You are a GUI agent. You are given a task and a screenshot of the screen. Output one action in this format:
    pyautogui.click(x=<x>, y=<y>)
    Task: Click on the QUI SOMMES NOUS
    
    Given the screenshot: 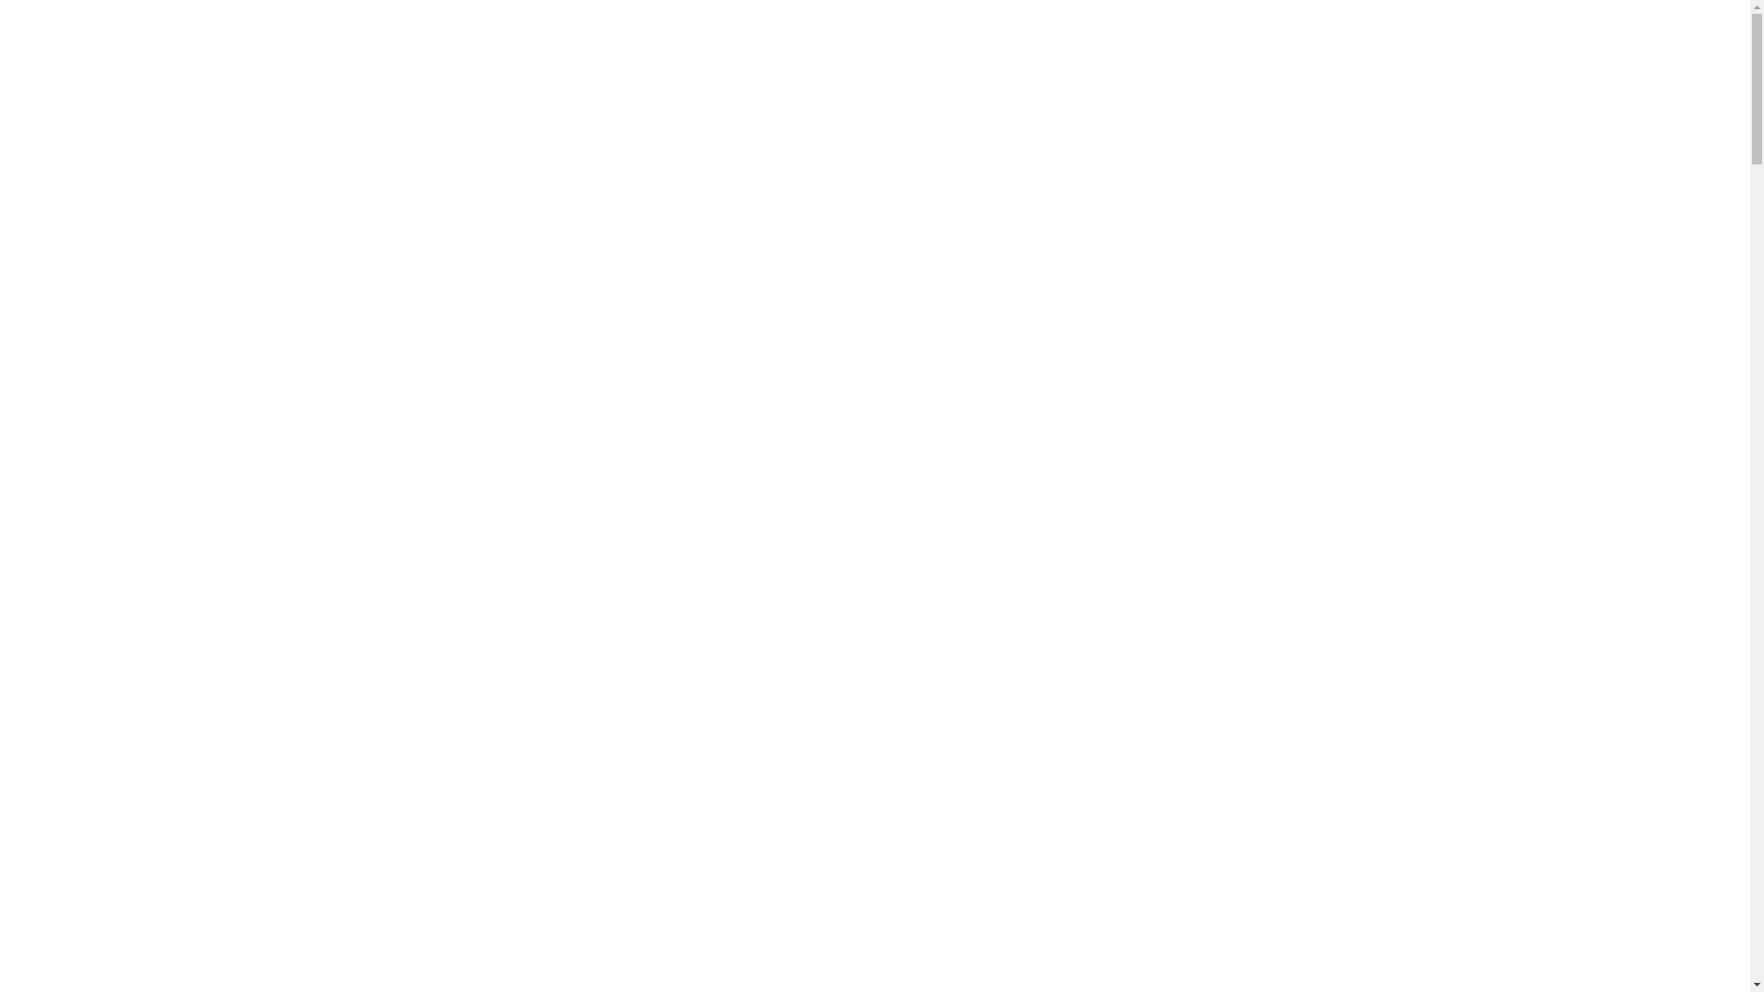 What is the action you would take?
    pyautogui.click(x=781, y=177)
    